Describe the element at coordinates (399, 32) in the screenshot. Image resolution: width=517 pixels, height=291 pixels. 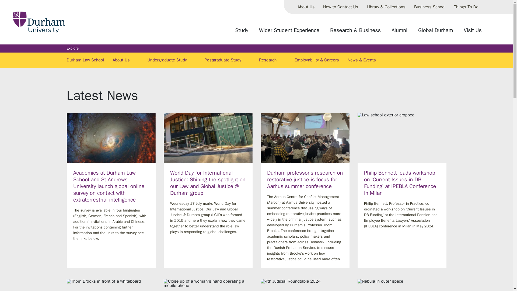
I see `Alumni` at that location.